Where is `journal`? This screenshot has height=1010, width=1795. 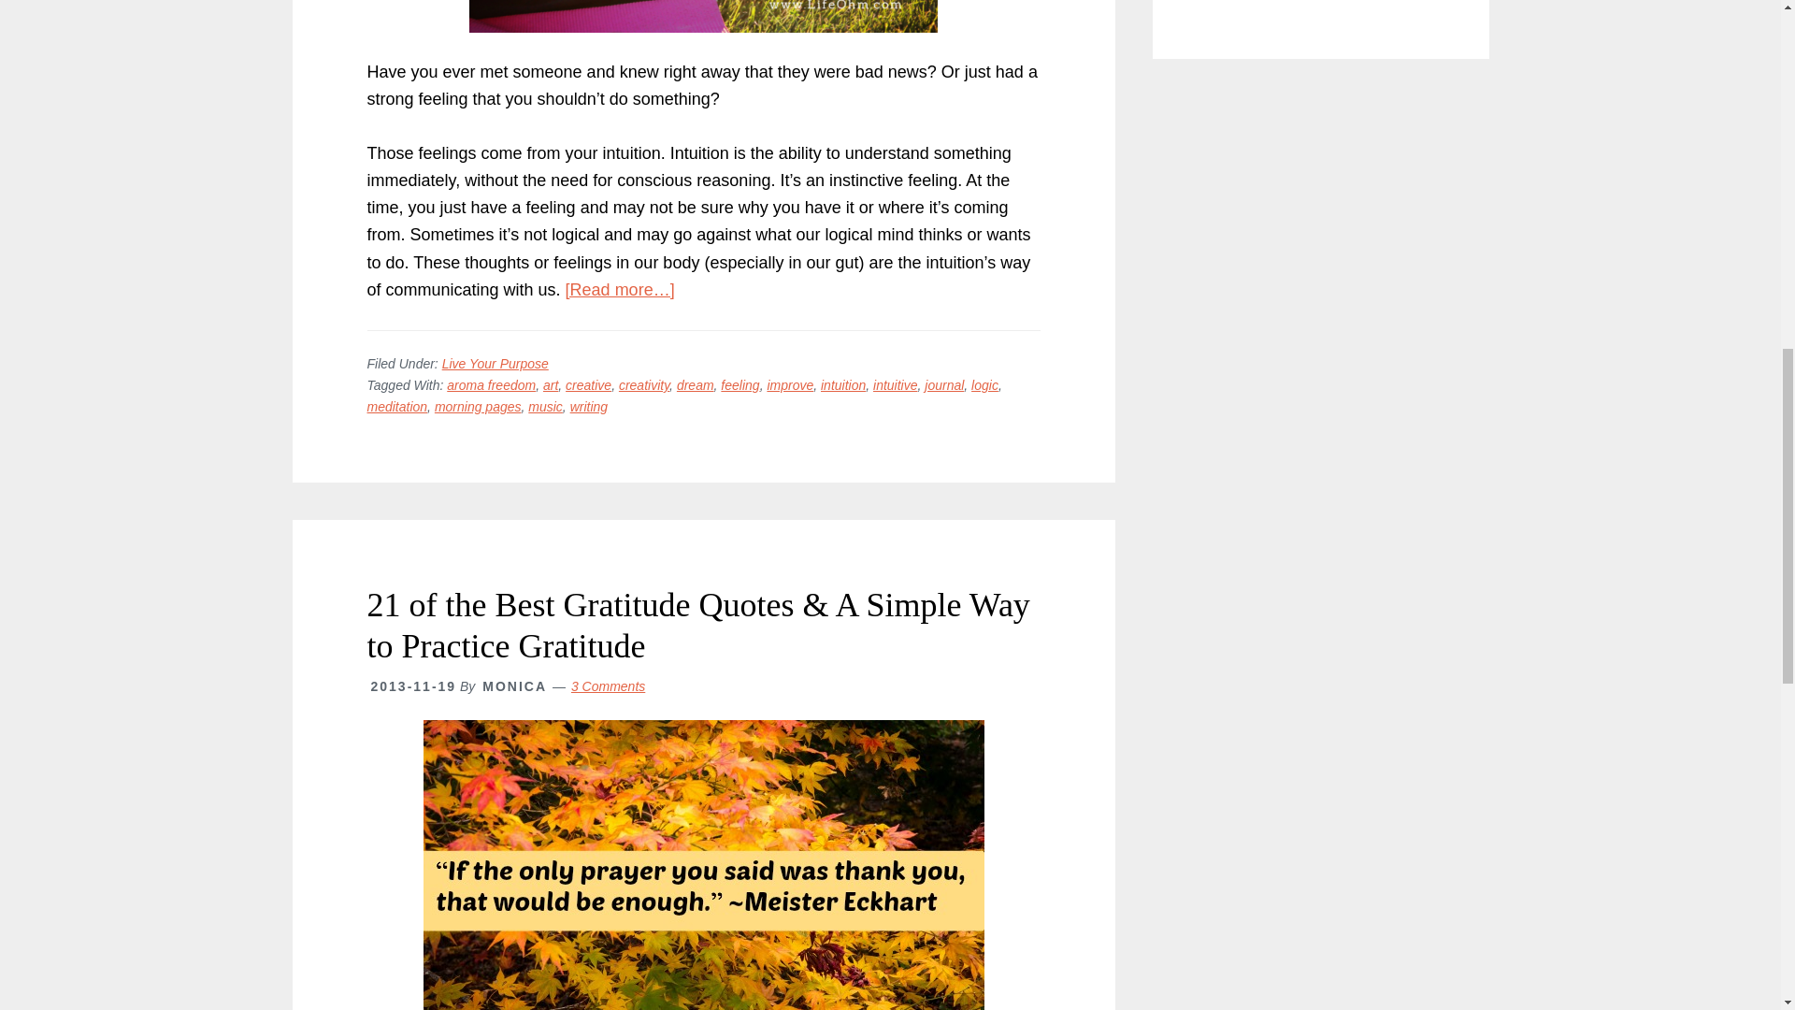 journal is located at coordinates (944, 385).